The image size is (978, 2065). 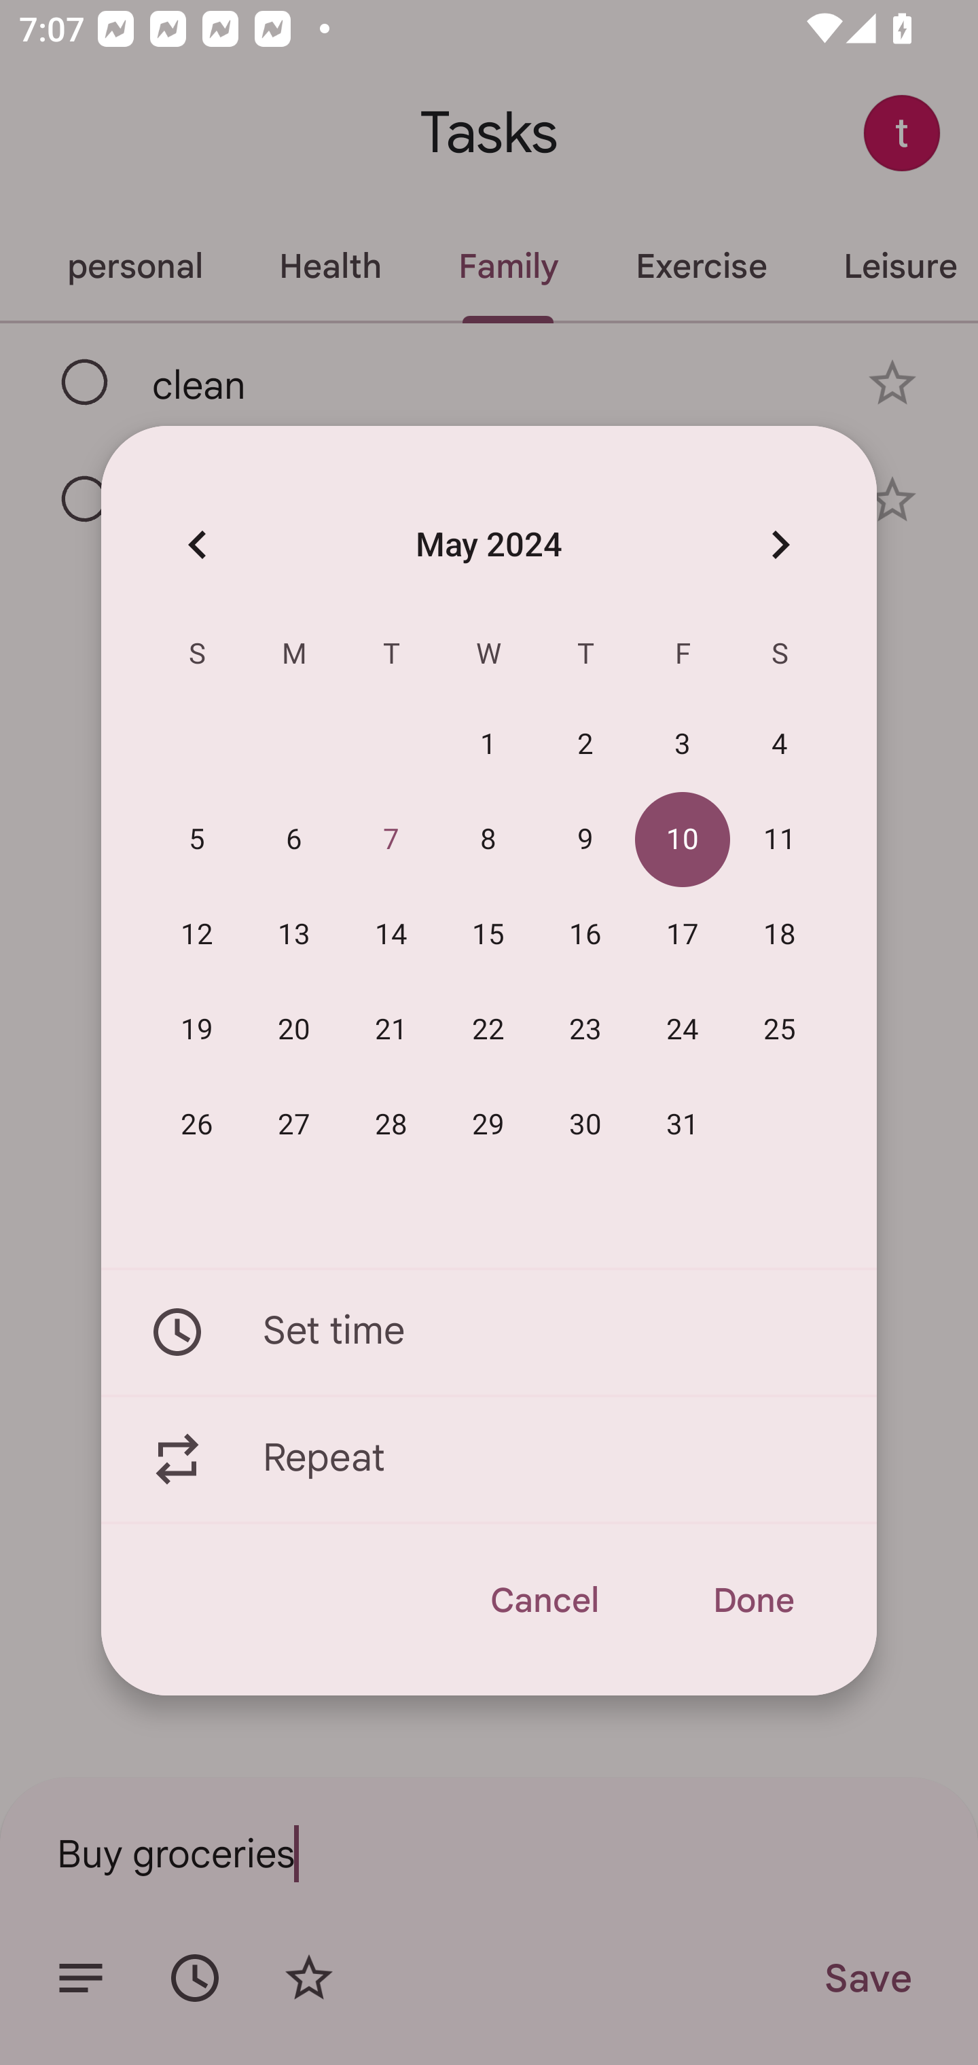 What do you see at coordinates (488, 840) in the screenshot?
I see `8 08 May 2024` at bounding box center [488, 840].